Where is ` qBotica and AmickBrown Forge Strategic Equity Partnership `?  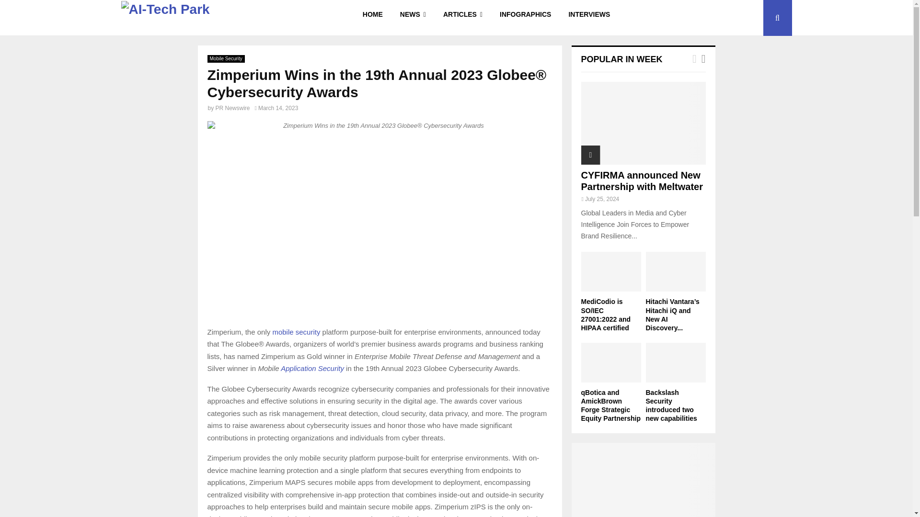  qBotica and AmickBrown Forge Strategic Equity Partnership  is located at coordinates (610, 405).